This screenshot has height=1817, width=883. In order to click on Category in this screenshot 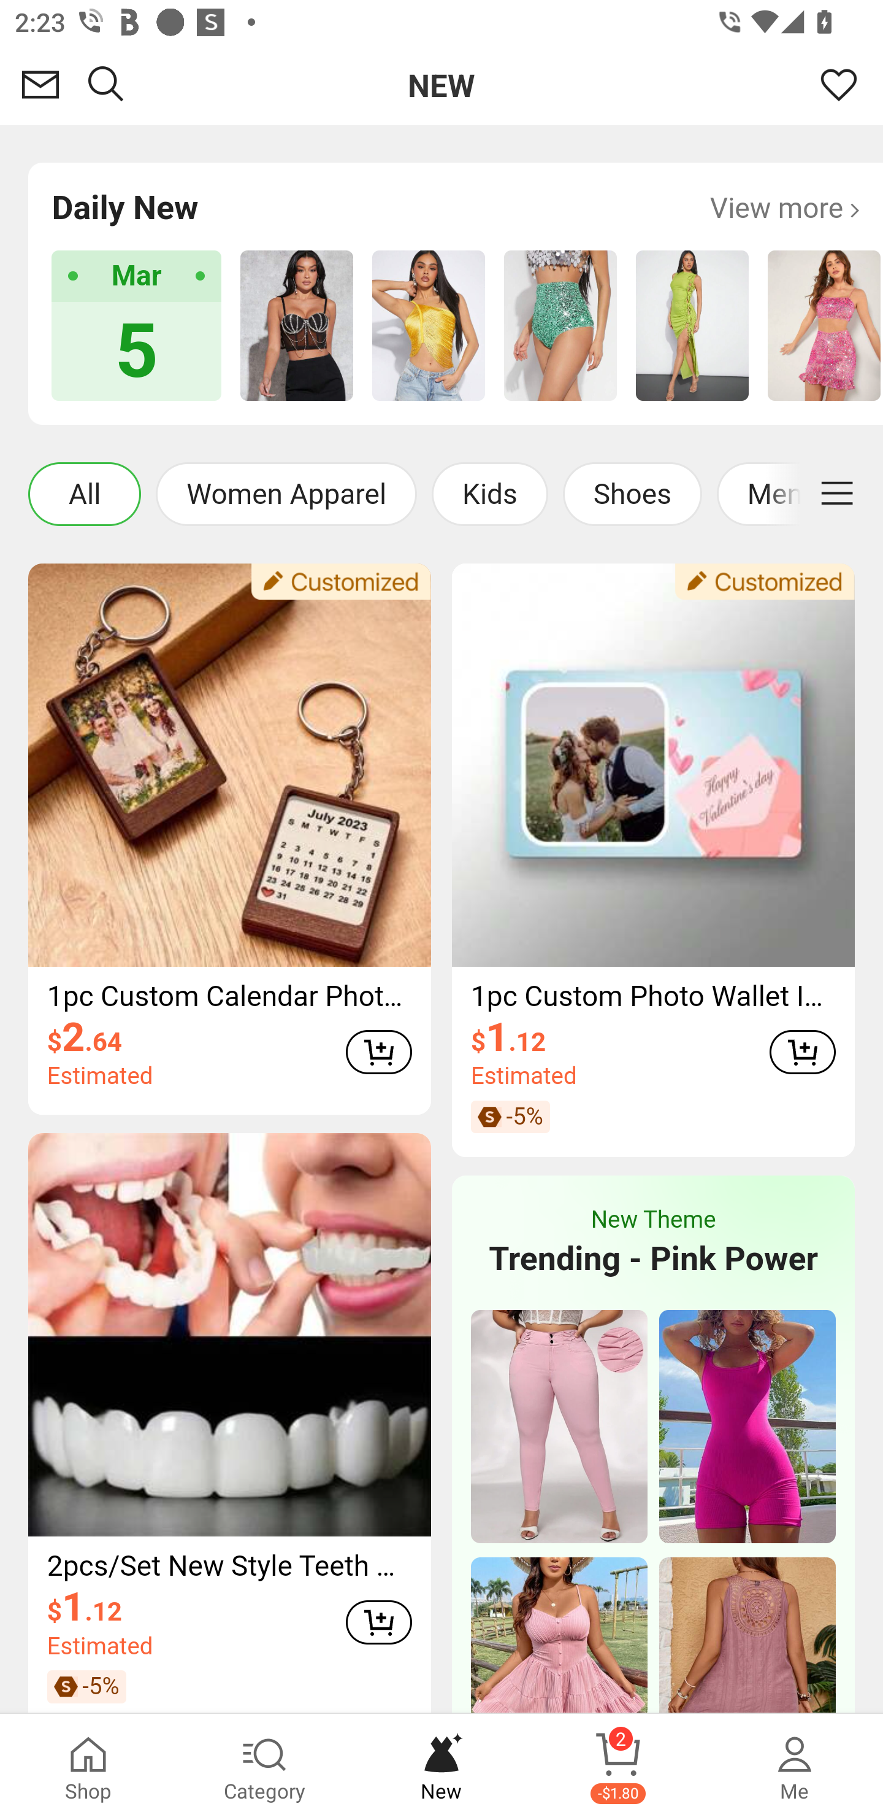, I will do `click(265, 1765)`.